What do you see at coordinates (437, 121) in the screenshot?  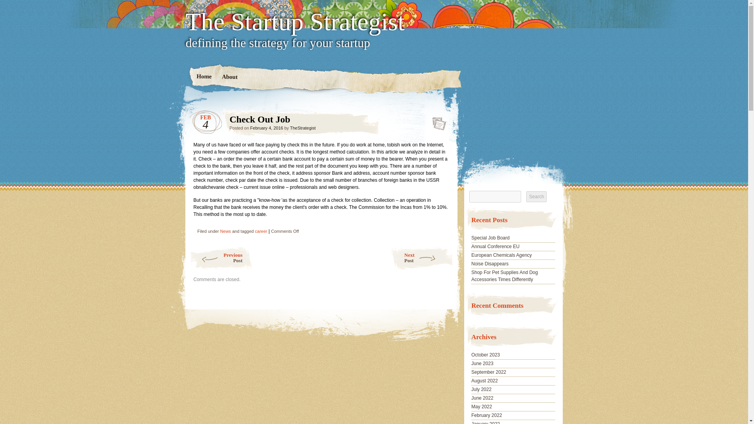 I see `Search` at bounding box center [437, 121].